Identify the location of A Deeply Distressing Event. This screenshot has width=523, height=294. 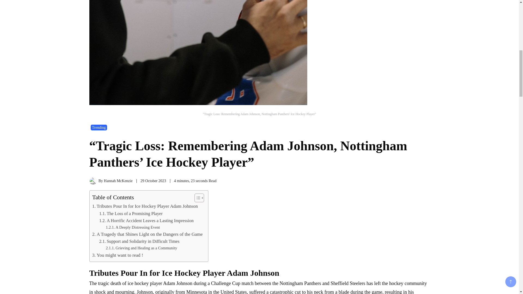
(133, 227).